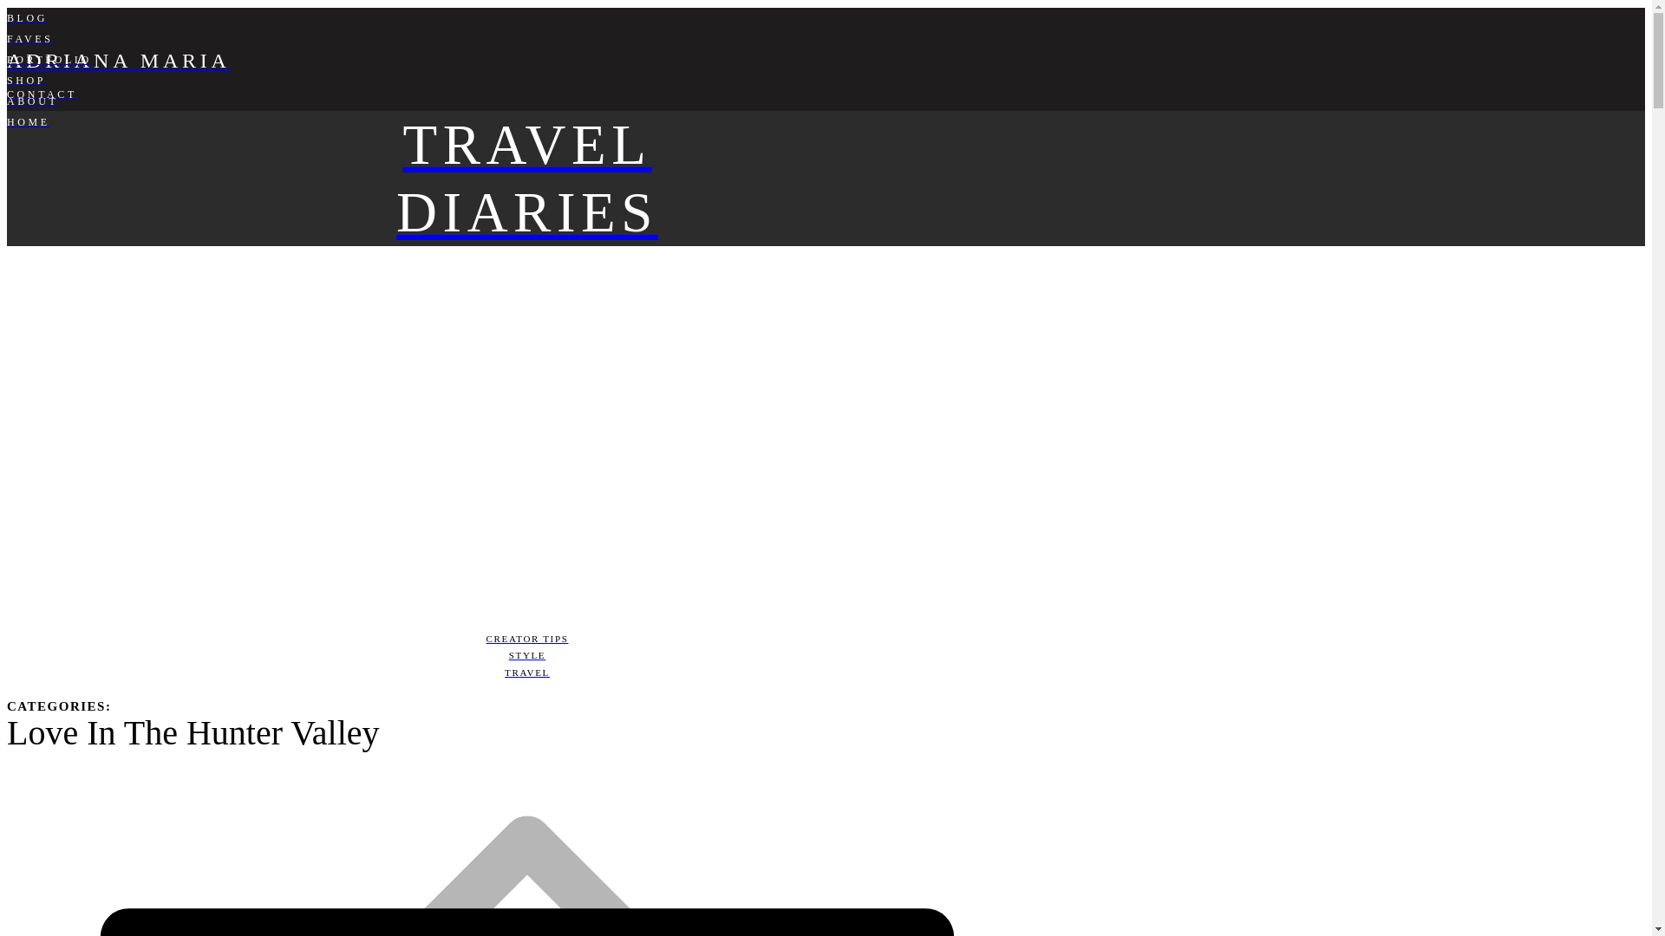  What do you see at coordinates (526, 39) in the screenshot?
I see `FAVES` at bounding box center [526, 39].